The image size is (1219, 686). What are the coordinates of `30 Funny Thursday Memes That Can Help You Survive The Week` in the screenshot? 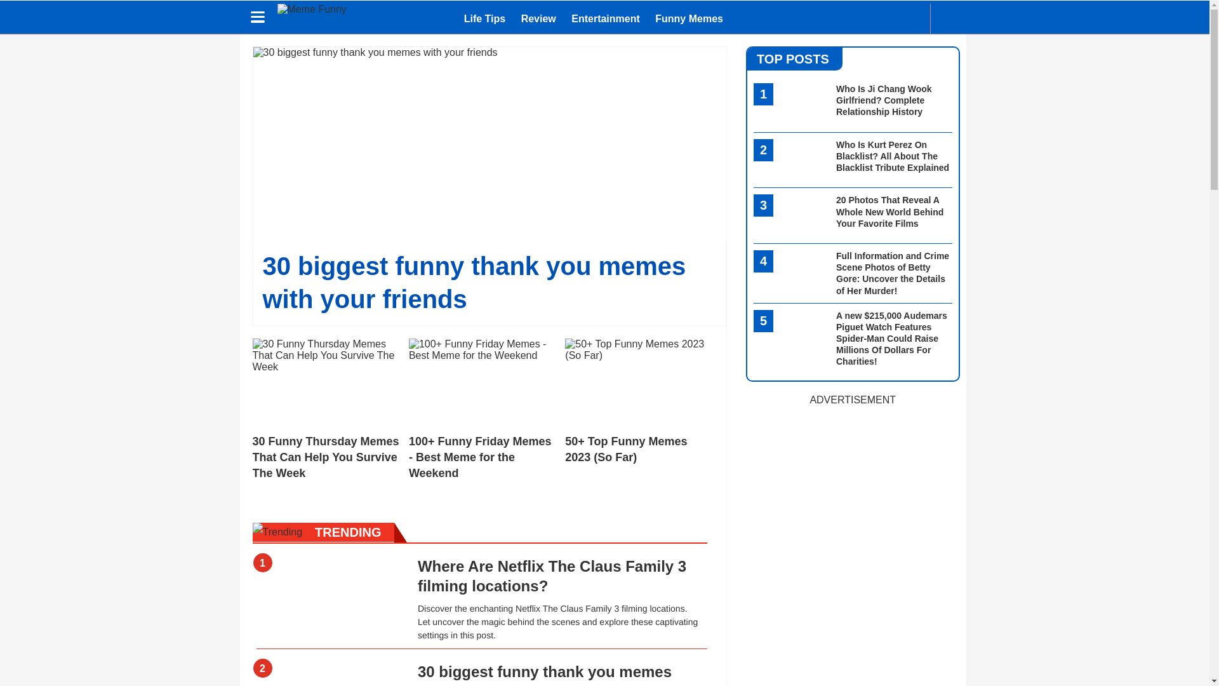 It's located at (326, 410).